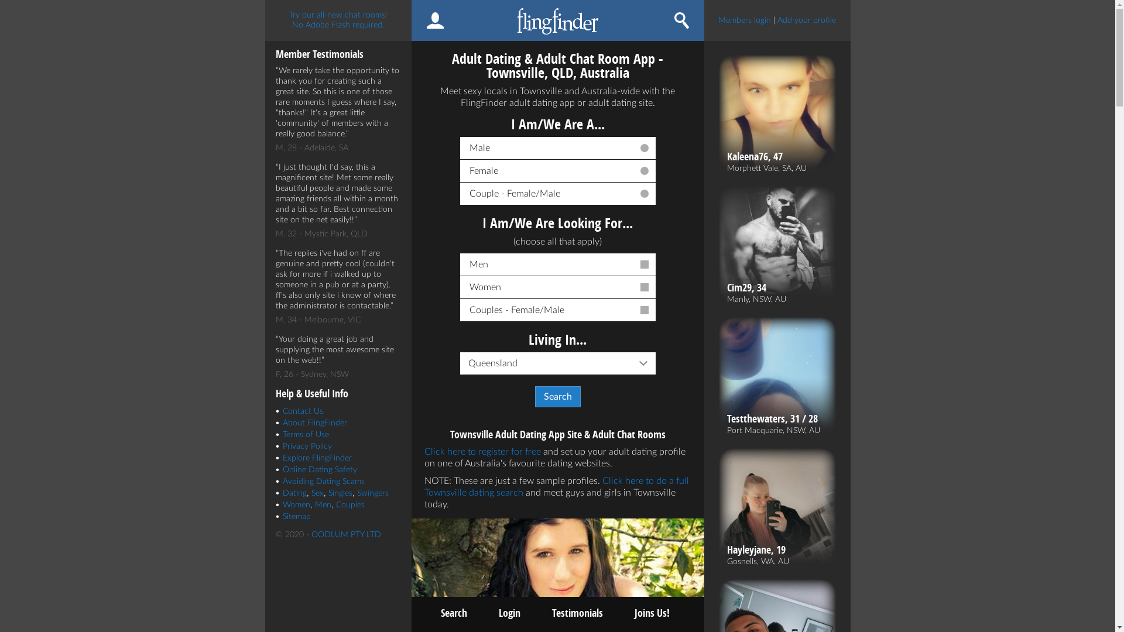 The width and height of the screenshot is (1124, 632). What do you see at coordinates (347, 535) in the screenshot?
I see `OODLUM PTY LTD` at bounding box center [347, 535].